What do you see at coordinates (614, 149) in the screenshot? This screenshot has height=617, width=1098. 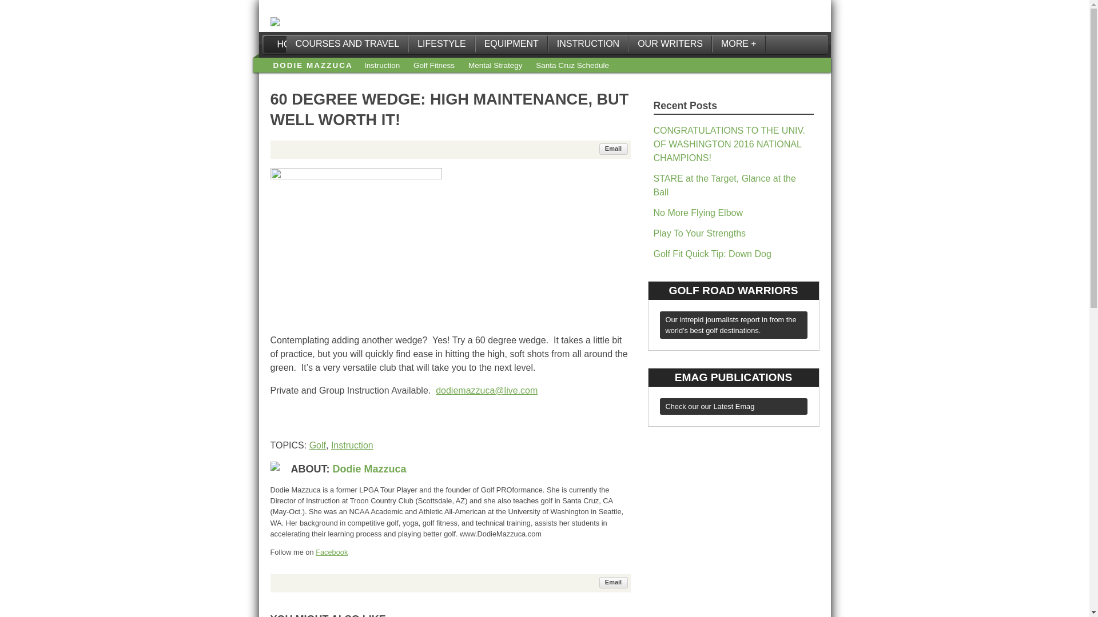 I see `EQUIPMENT` at bounding box center [614, 149].